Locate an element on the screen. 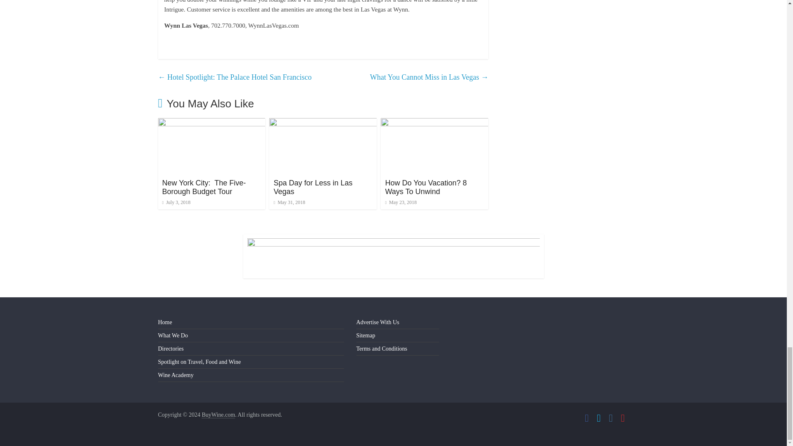  1:23 pm is located at coordinates (289, 202).